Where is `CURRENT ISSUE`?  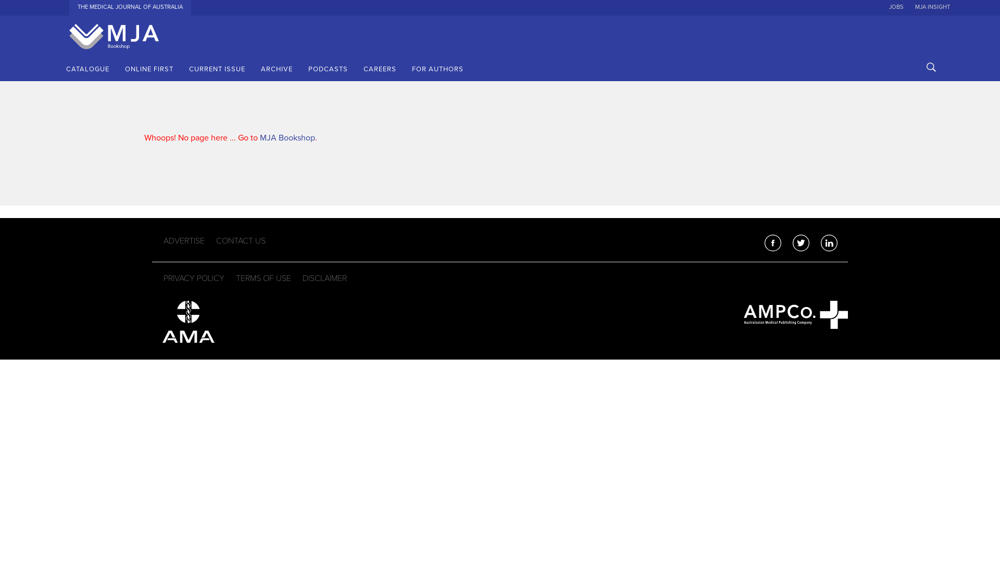
CURRENT ISSUE is located at coordinates (217, 69).